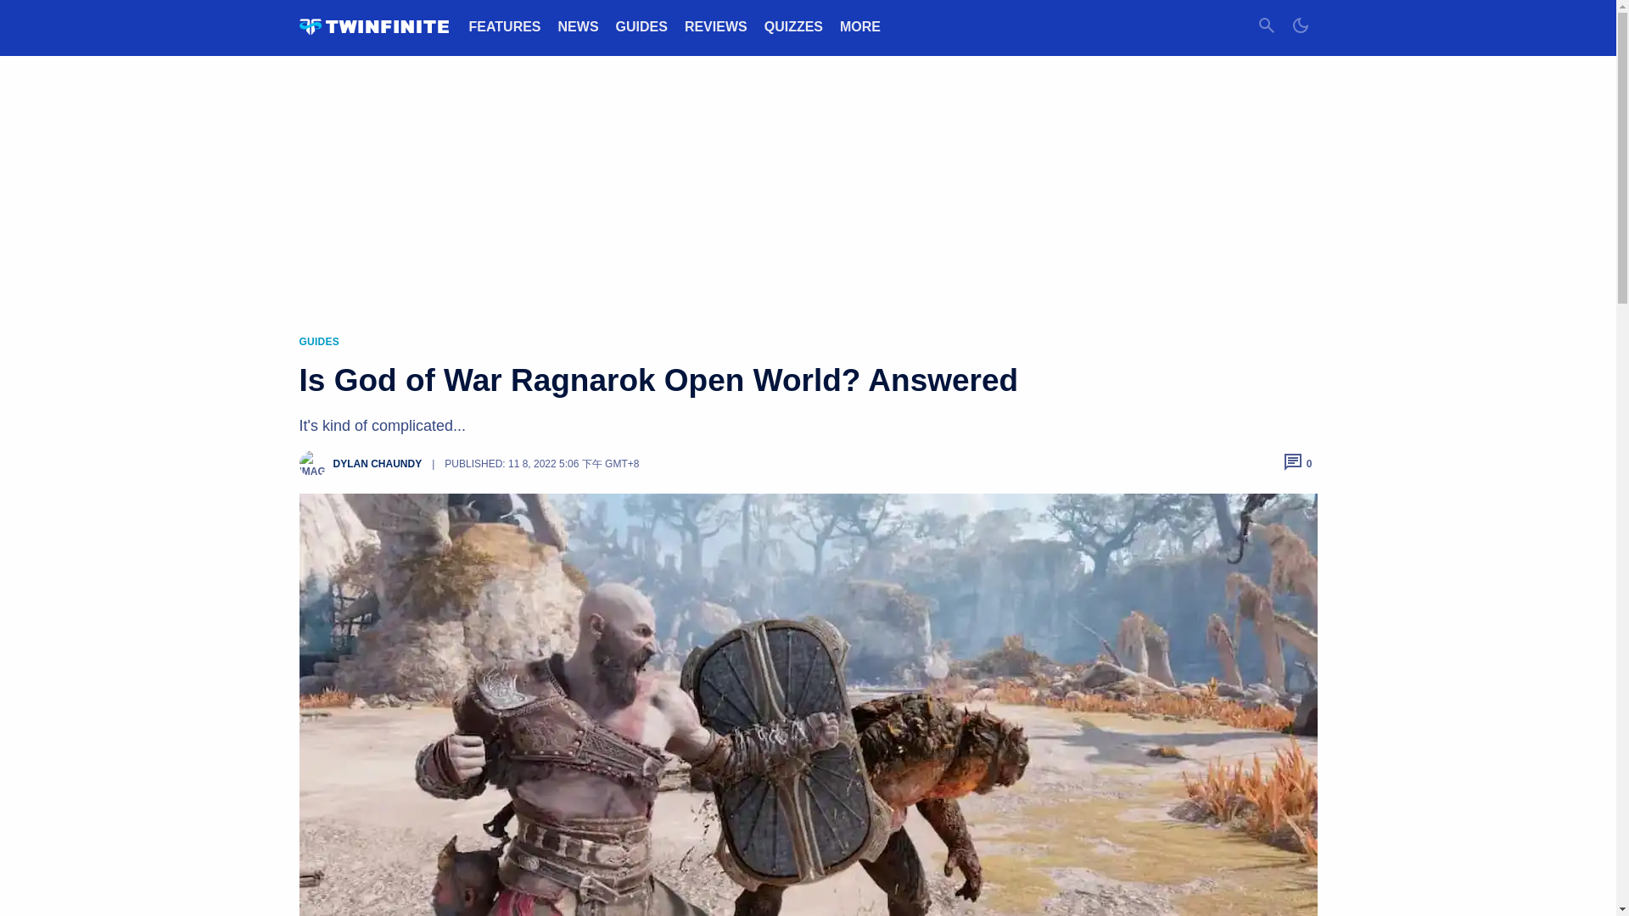  Describe the element at coordinates (1266, 27) in the screenshot. I see `Search` at that location.